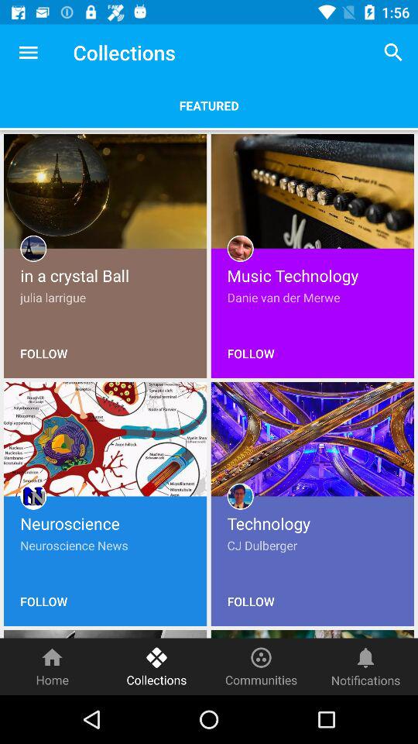  I want to click on select the icon below the follow item, so click(262, 666).